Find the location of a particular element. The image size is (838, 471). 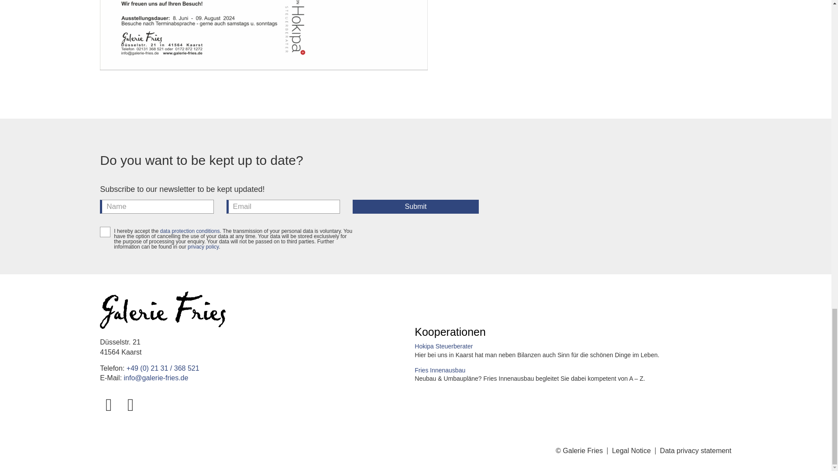

Galerie Fries is located at coordinates (162, 310).